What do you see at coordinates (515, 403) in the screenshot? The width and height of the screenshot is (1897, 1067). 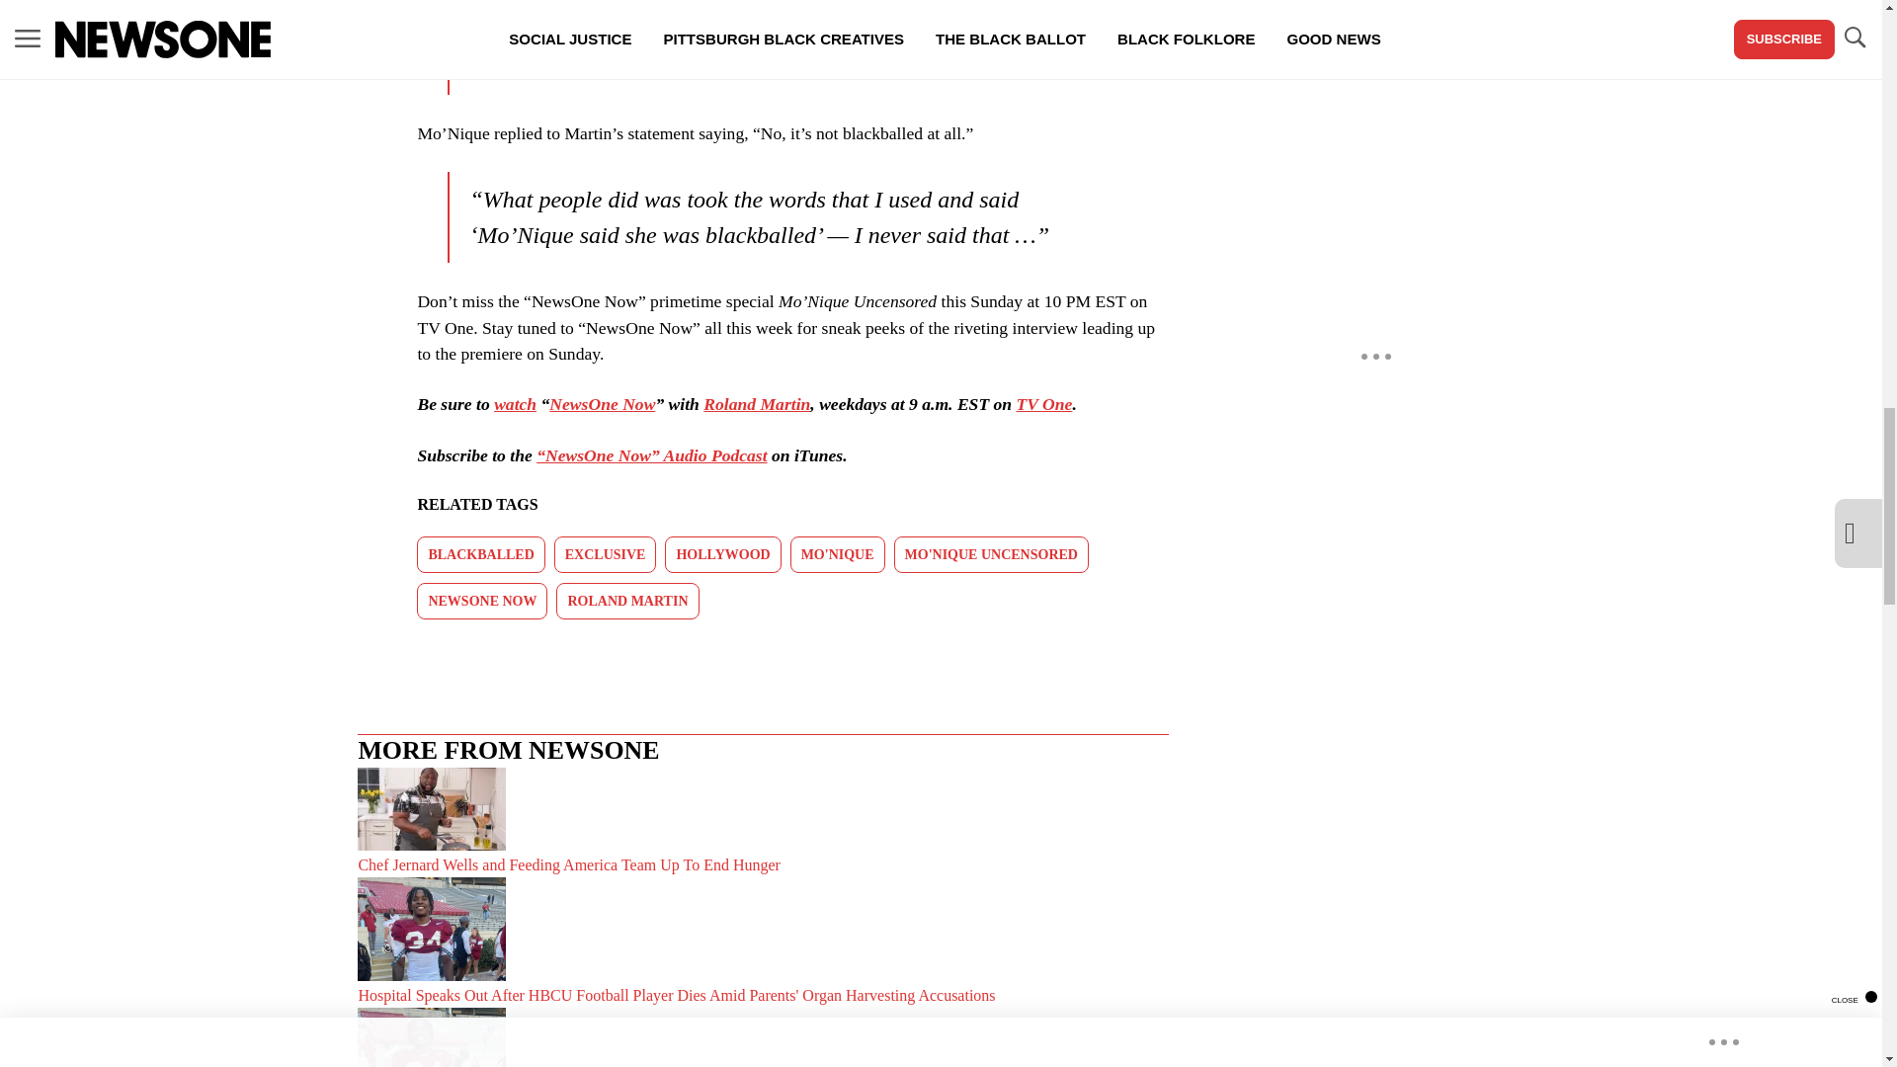 I see `watch` at bounding box center [515, 403].